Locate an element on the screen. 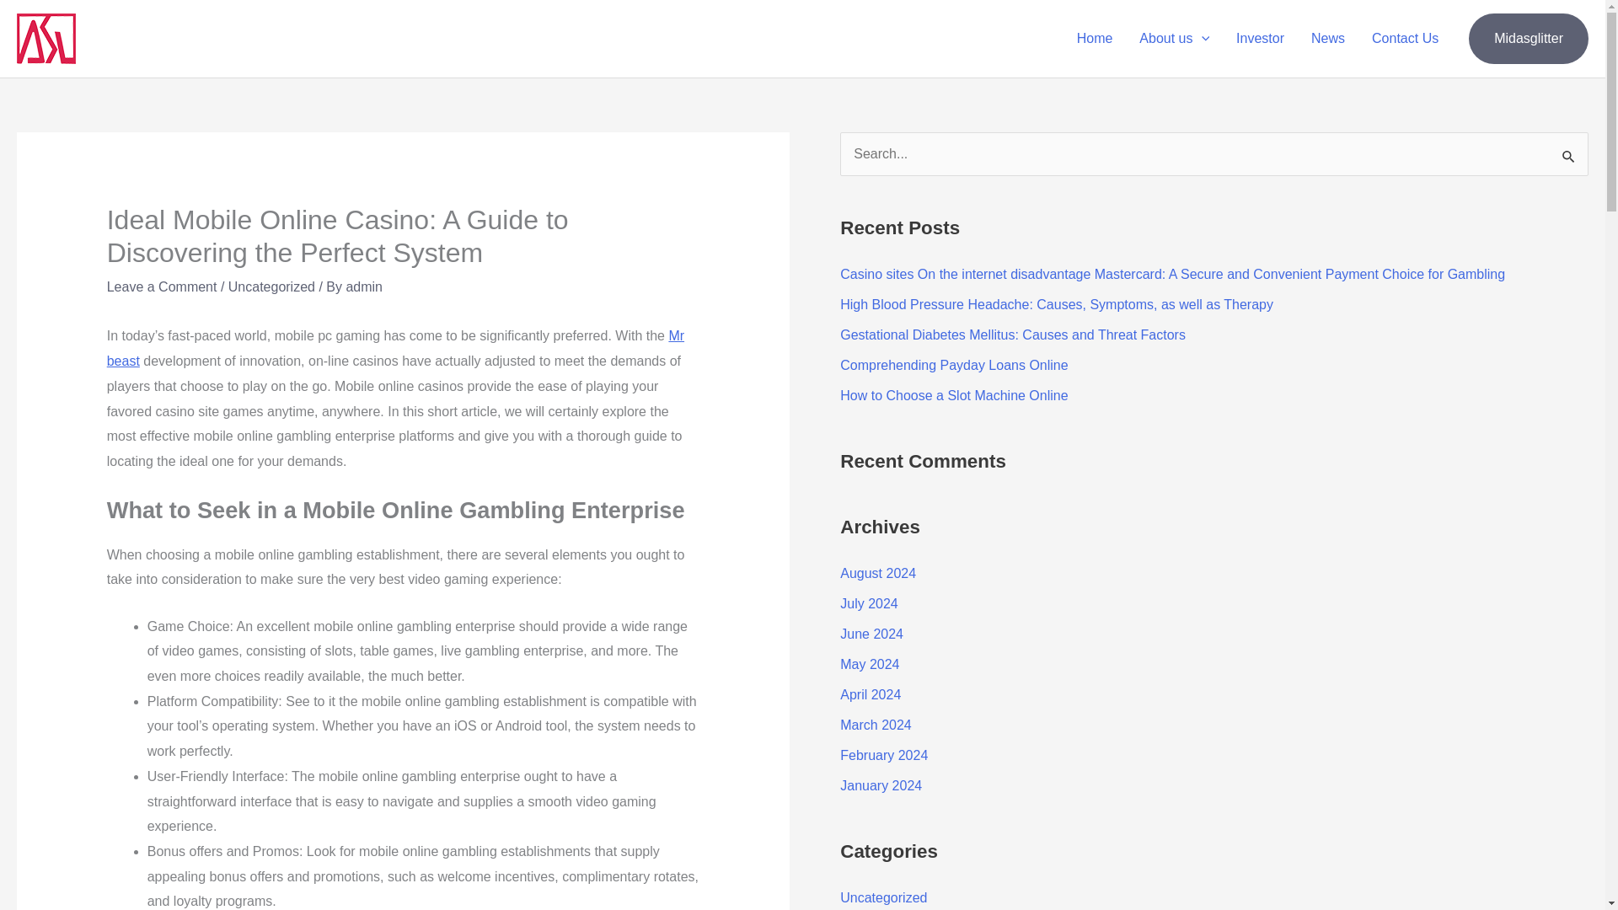  Uncategorized is located at coordinates (271, 286).